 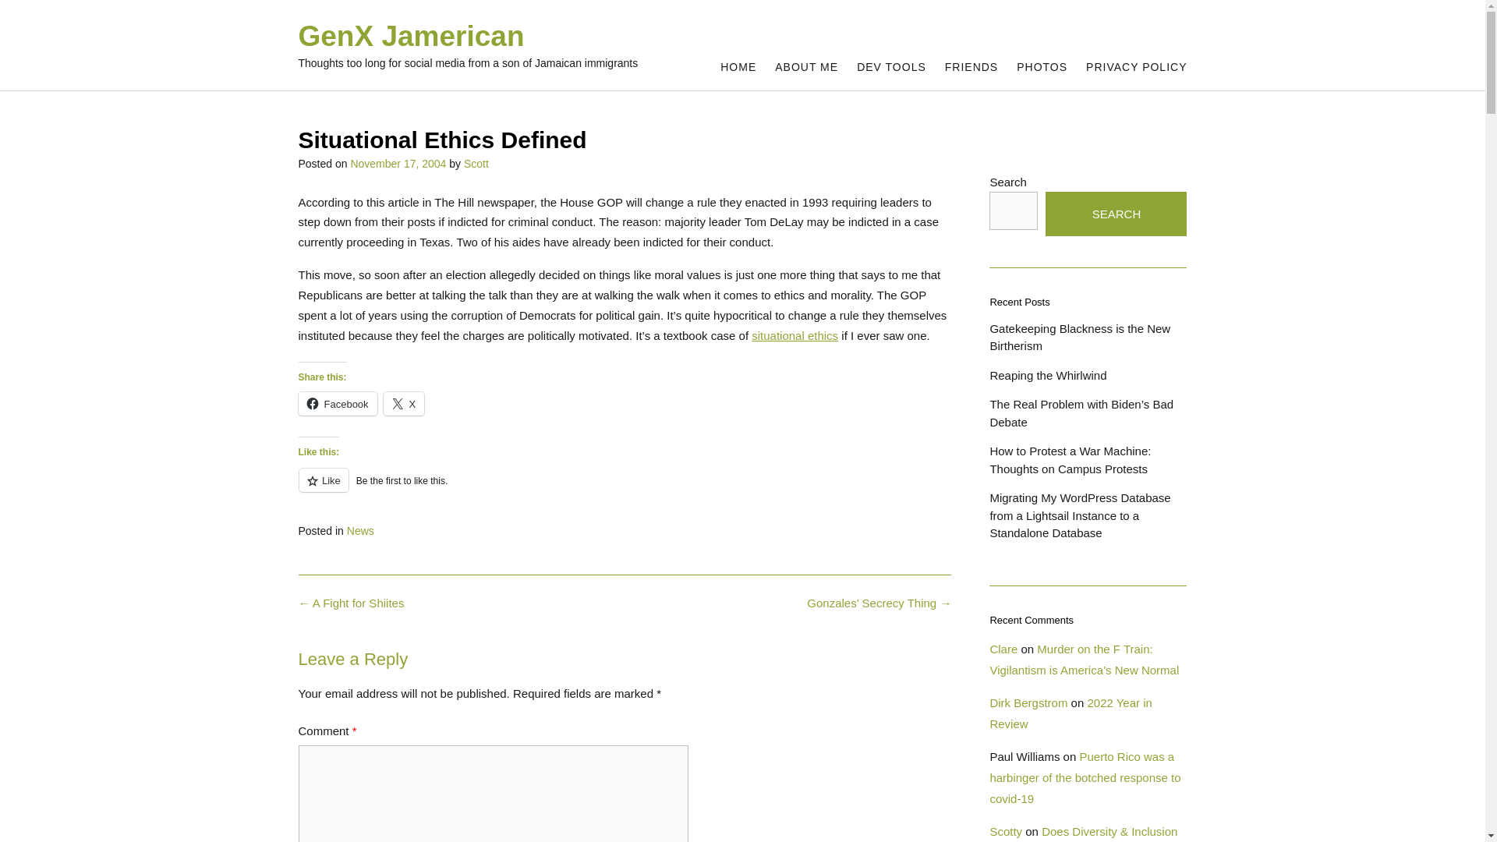 I want to click on HOME, so click(x=738, y=67).